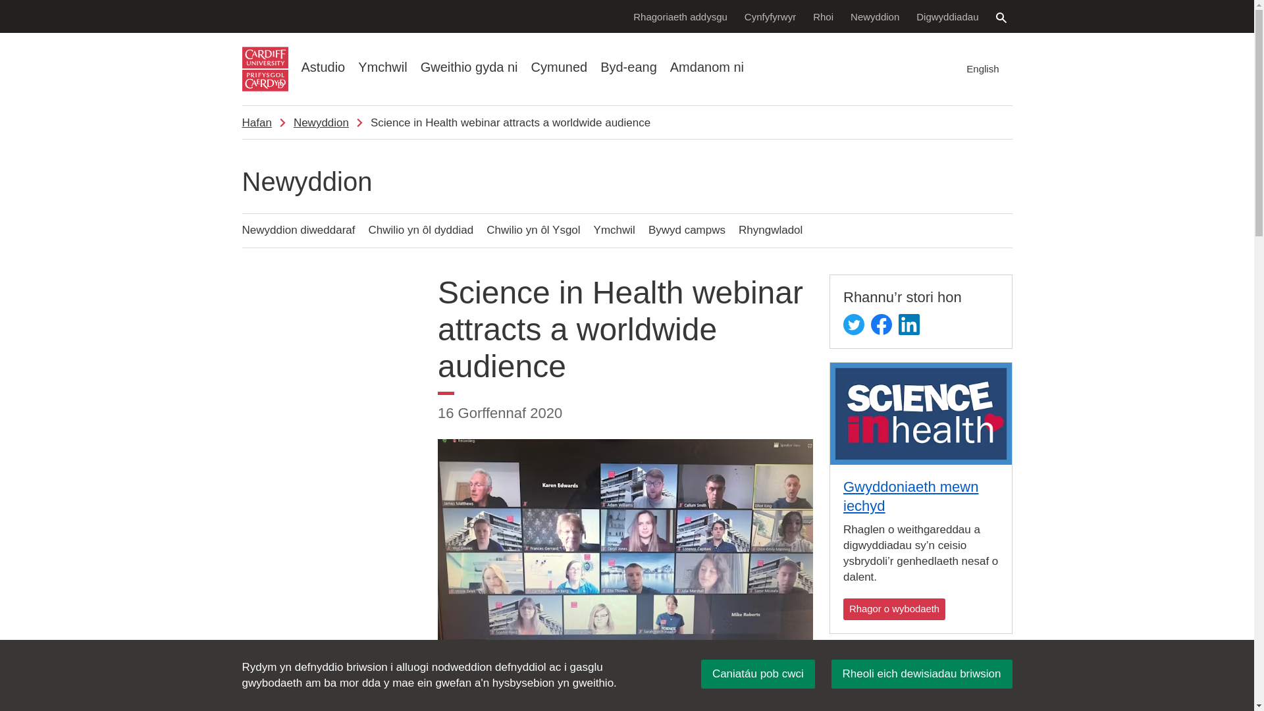  Describe the element at coordinates (265, 69) in the screenshot. I see `Cardiff University logo` at that location.